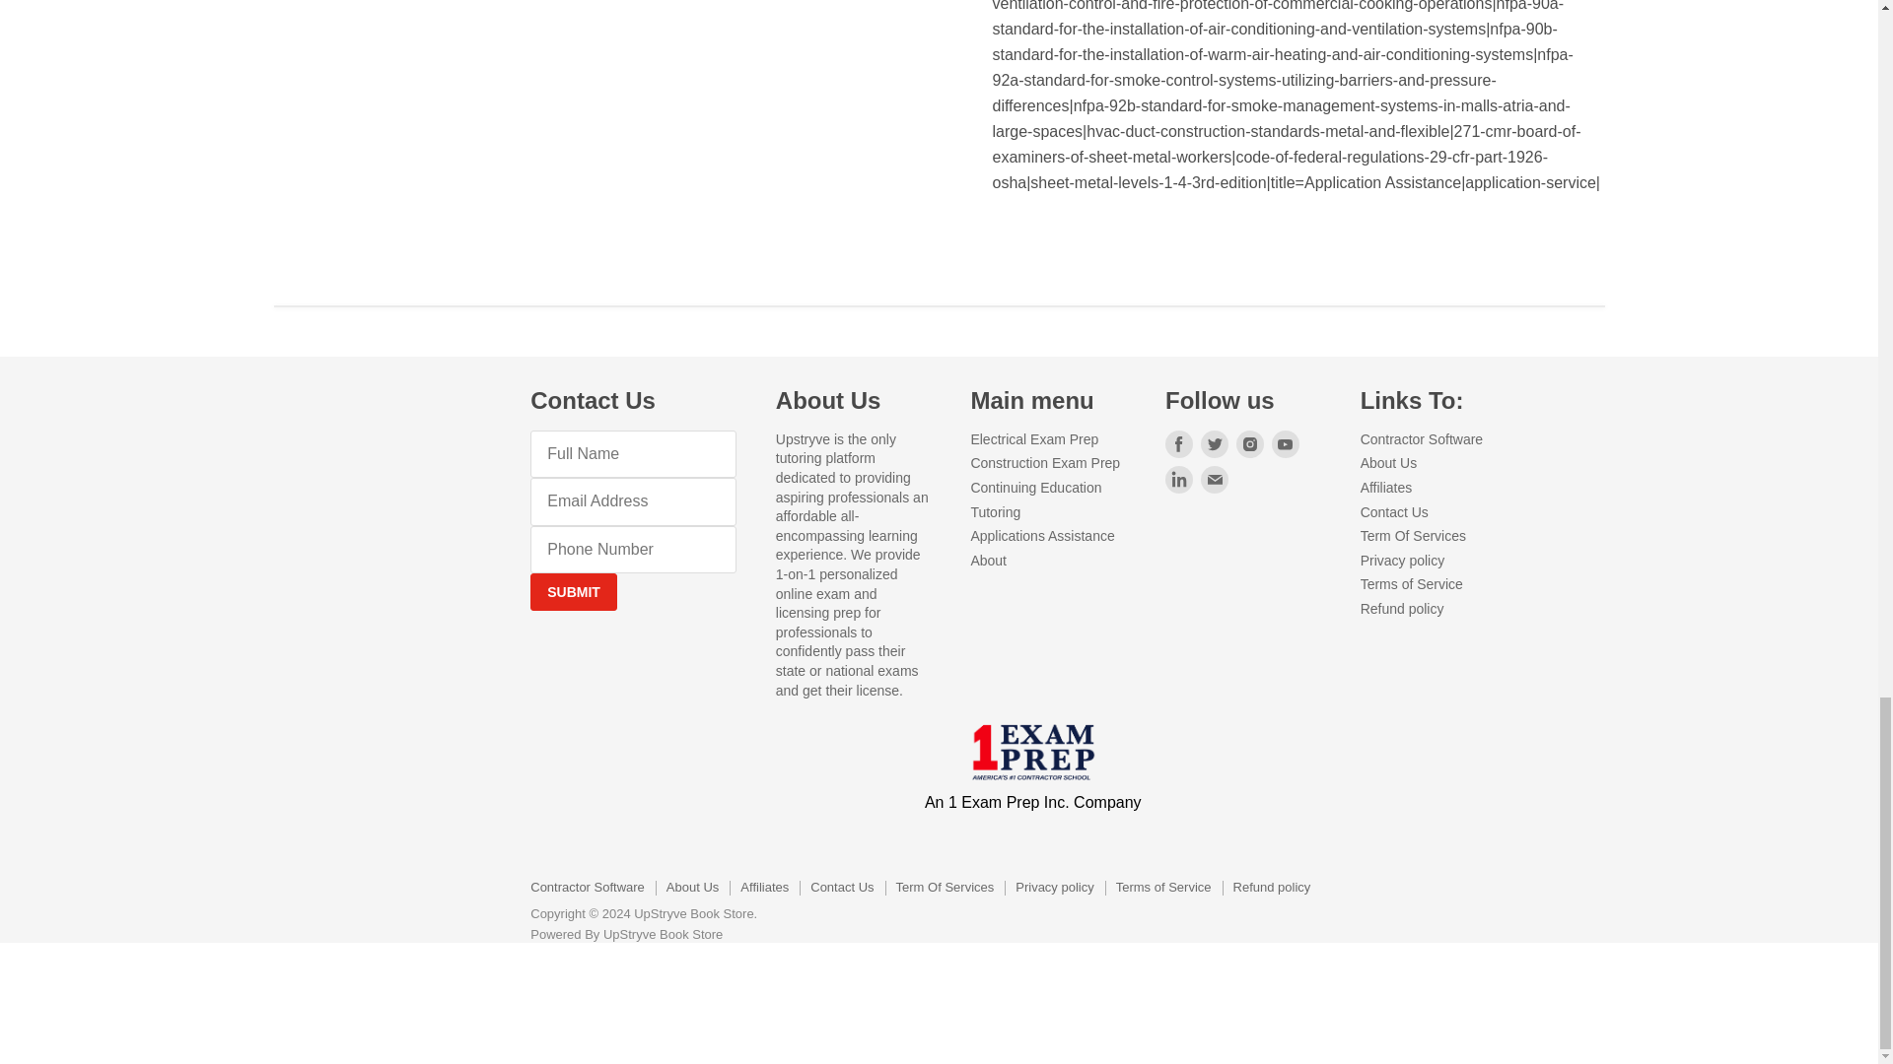  What do you see at coordinates (1215, 444) in the screenshot?
I see `Twitter` at bounding box center [1215, 444].